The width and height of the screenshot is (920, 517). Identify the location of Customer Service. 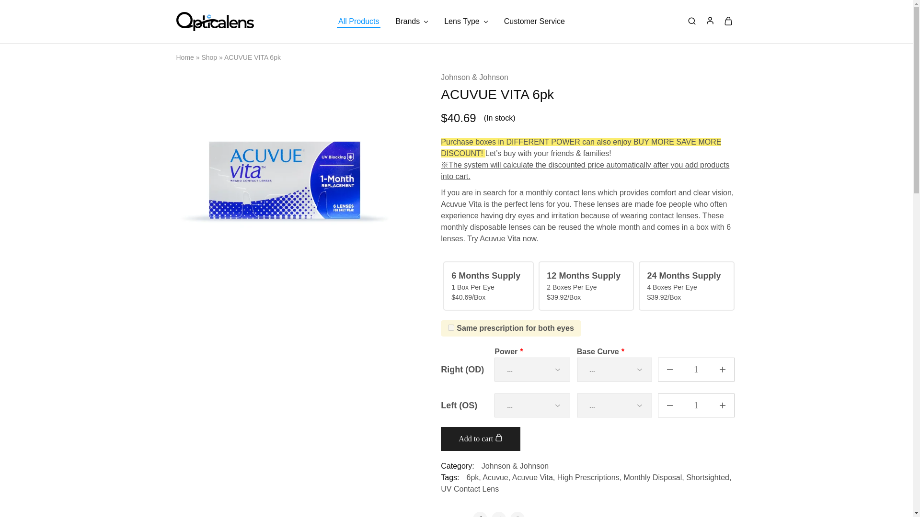
(534, 21).